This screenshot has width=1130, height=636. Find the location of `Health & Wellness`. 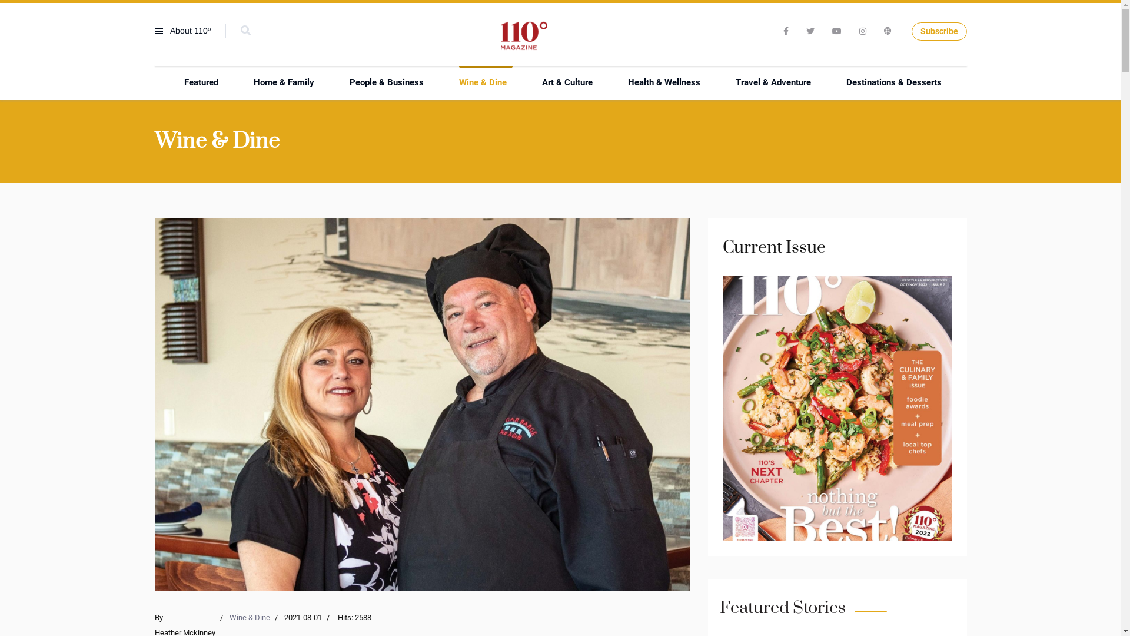

Health & Wellness is located at coordinates (666, 82).